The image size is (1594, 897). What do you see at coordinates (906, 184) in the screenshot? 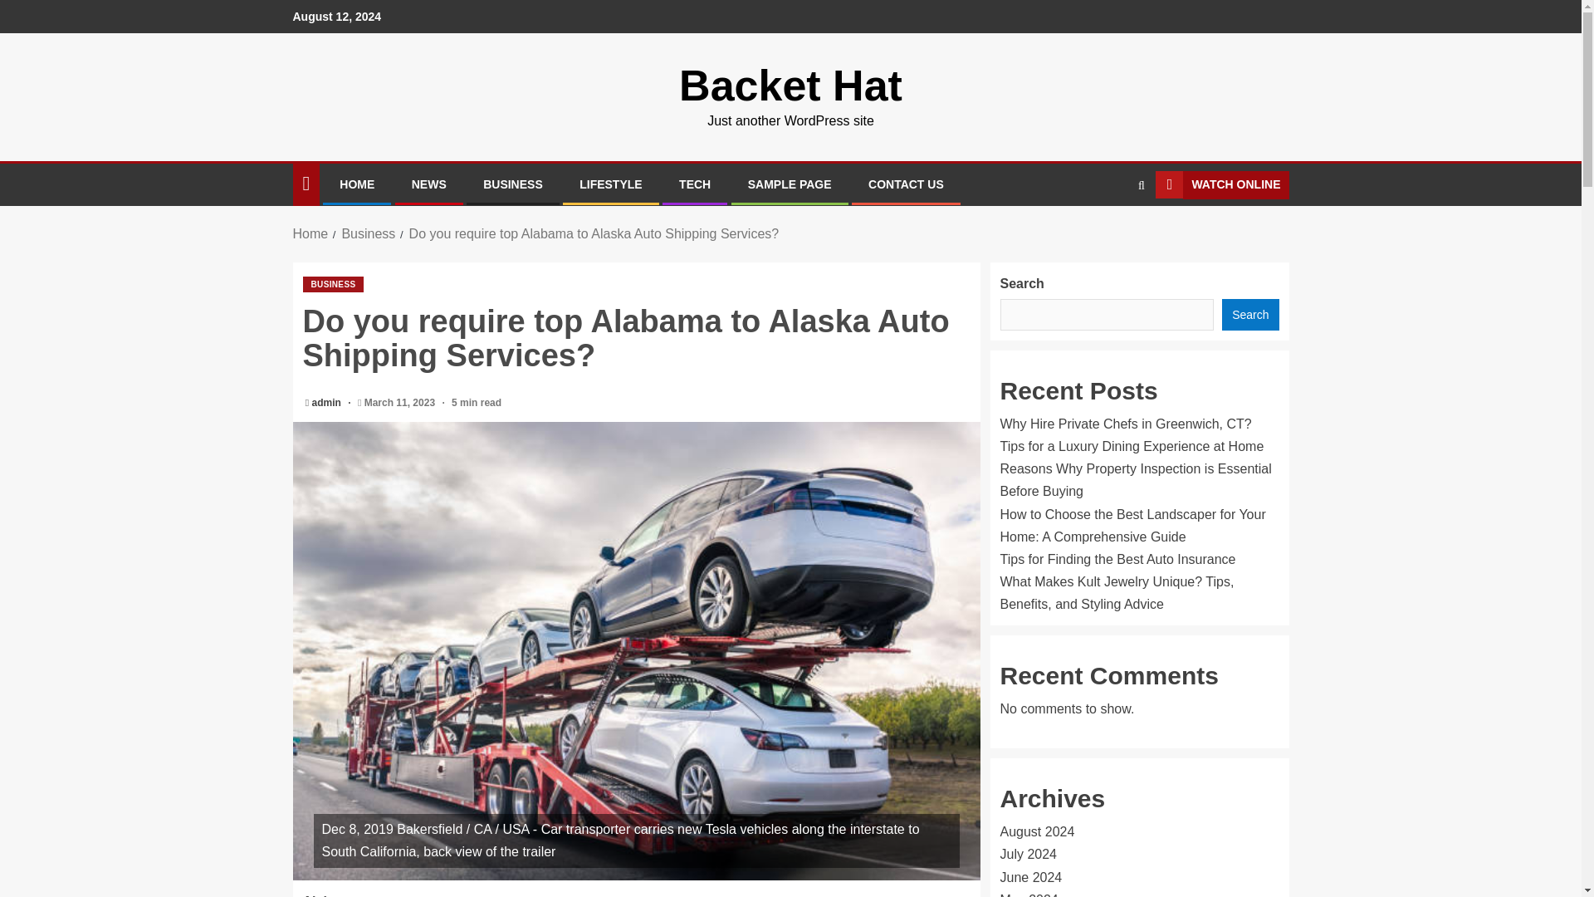
I see `CONTACT US` at bounding box center [906, 184].